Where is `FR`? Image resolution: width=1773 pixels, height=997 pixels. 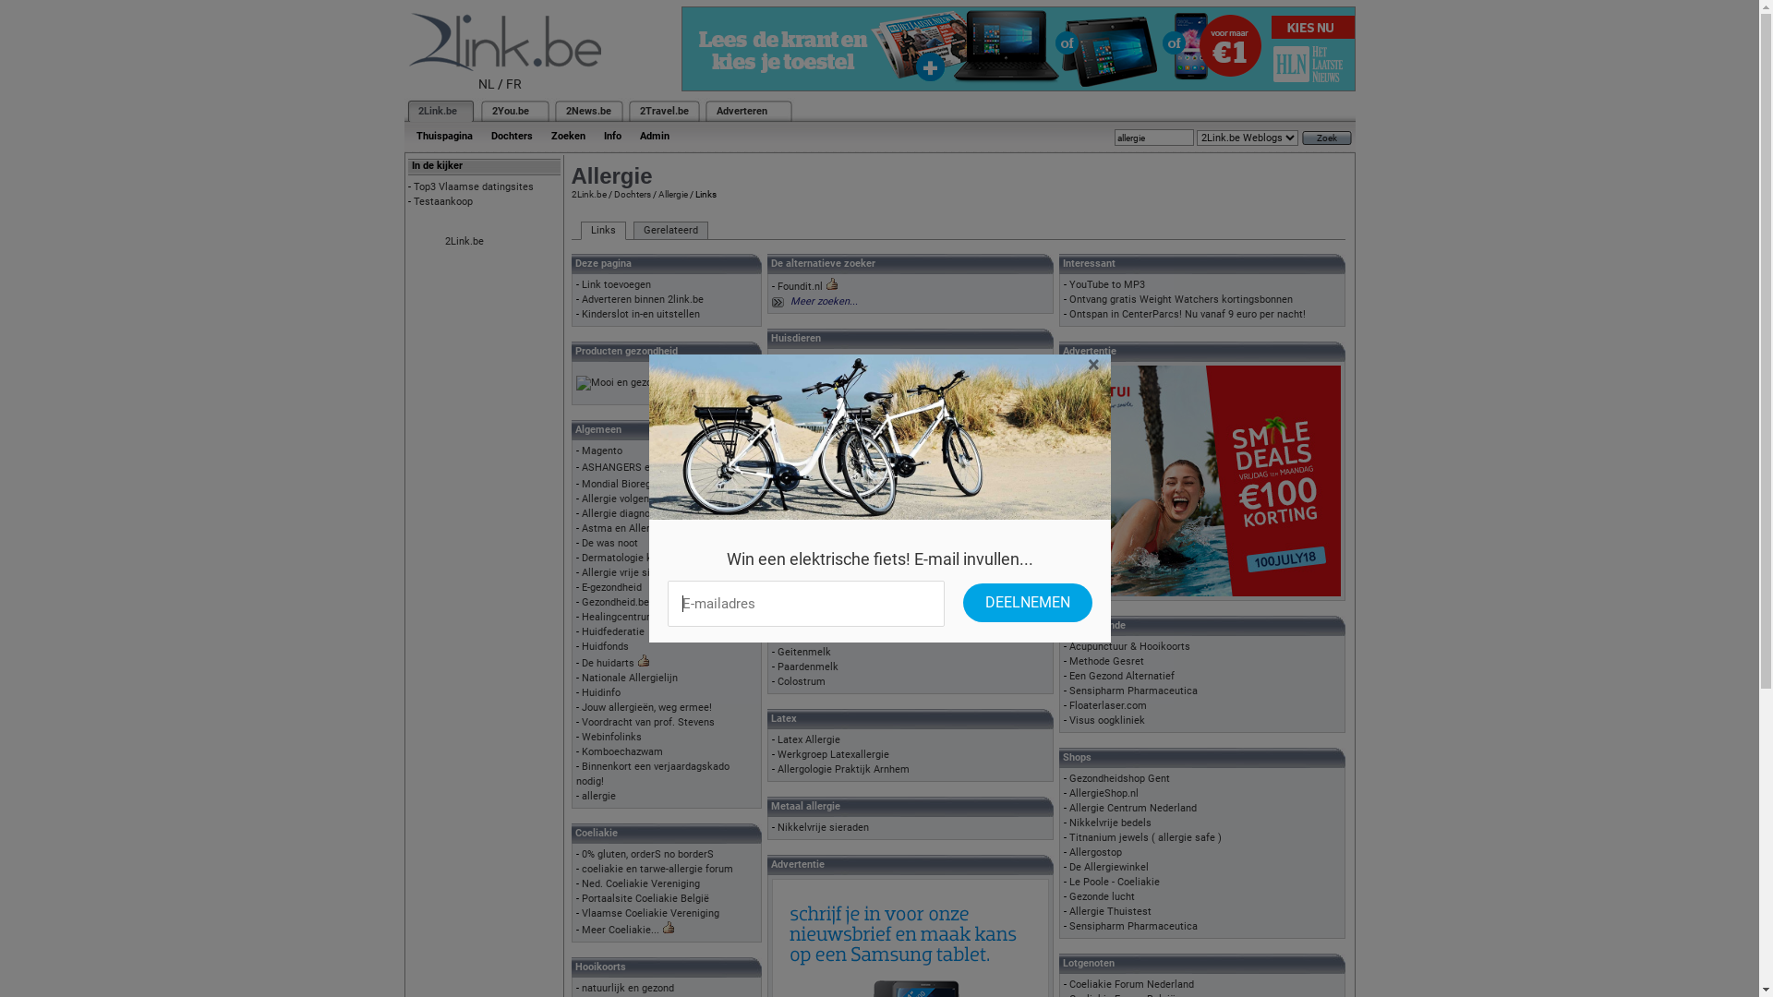 FR is located at coordinates (513, 84).